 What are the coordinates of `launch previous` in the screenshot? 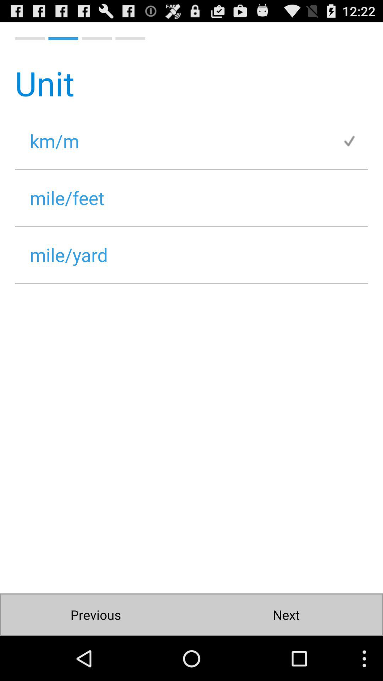 It's located at (96, 615).